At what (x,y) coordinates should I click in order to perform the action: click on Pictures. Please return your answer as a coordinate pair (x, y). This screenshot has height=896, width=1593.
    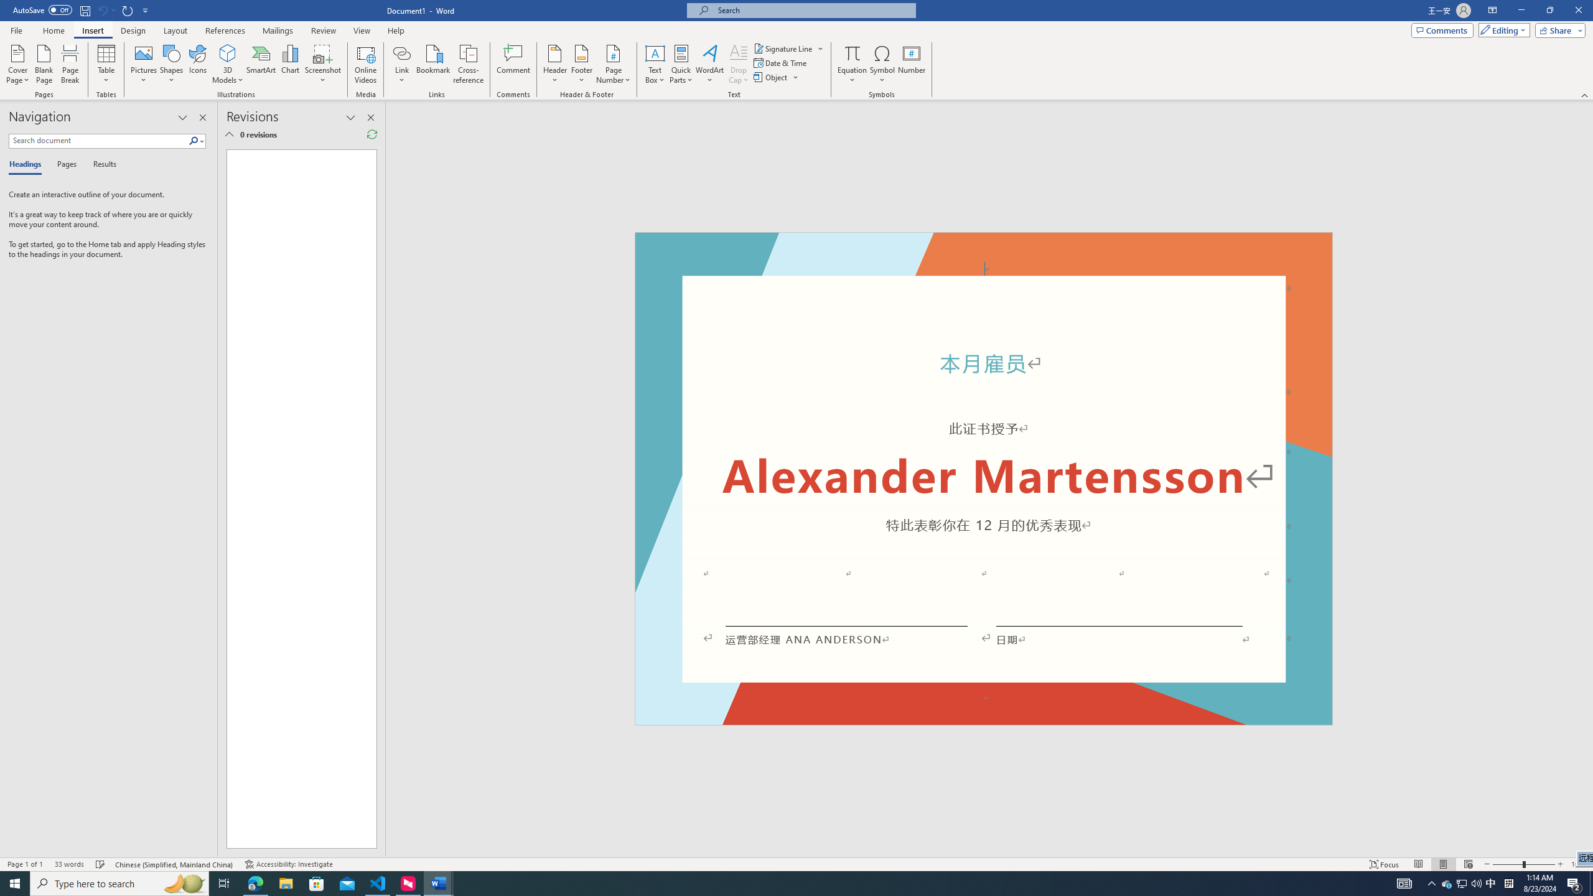
    Looking at the image, I should click on (144, 64).